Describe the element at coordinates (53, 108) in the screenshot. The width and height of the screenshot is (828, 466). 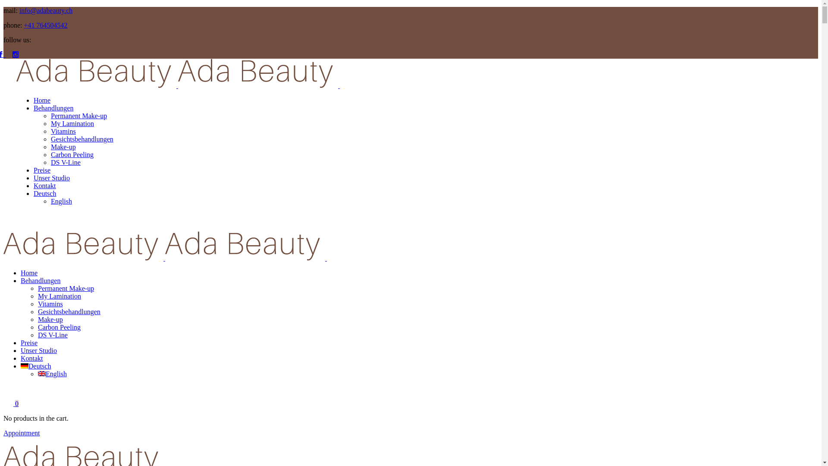
I see `Behandlungen` at that location.